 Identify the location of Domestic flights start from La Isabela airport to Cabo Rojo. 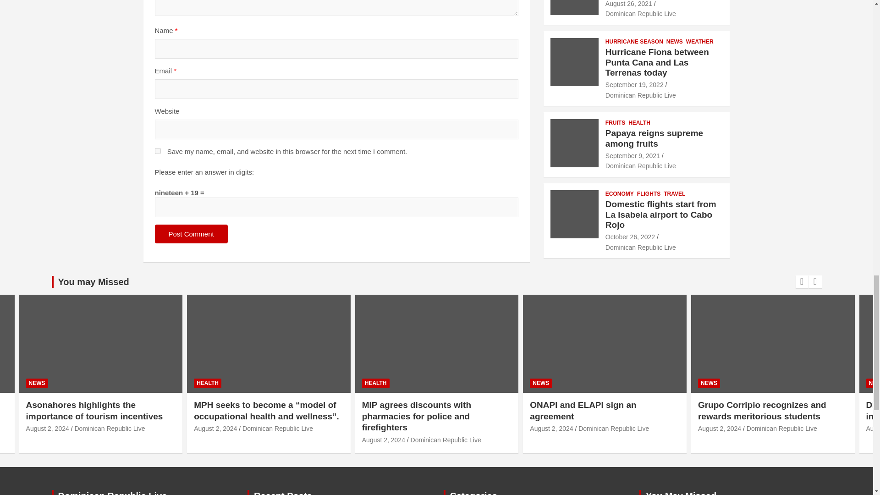
(630, 236).